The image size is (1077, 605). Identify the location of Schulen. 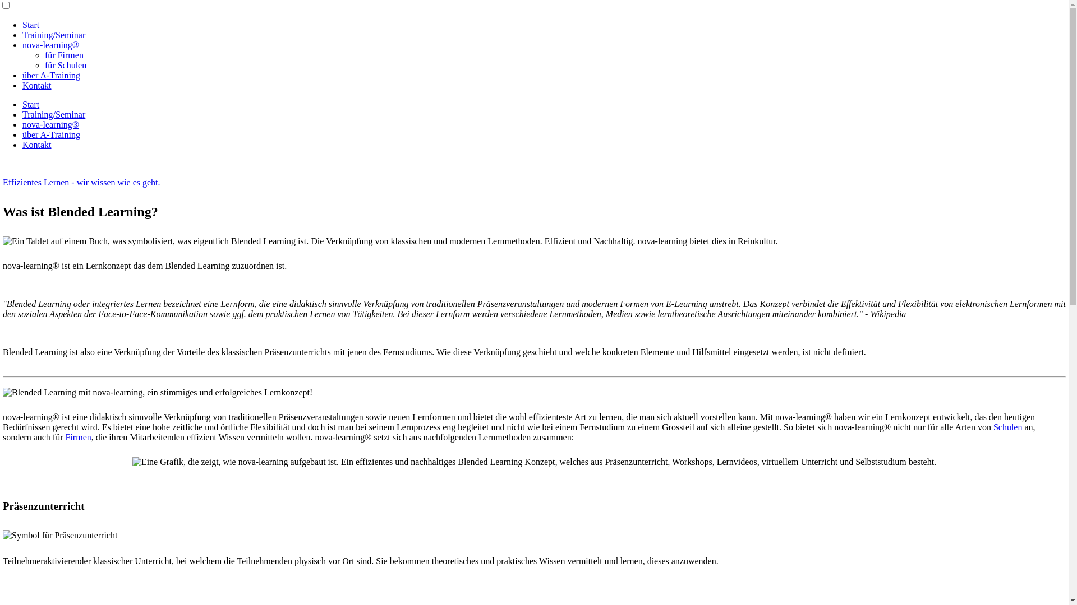
(1008, 427).